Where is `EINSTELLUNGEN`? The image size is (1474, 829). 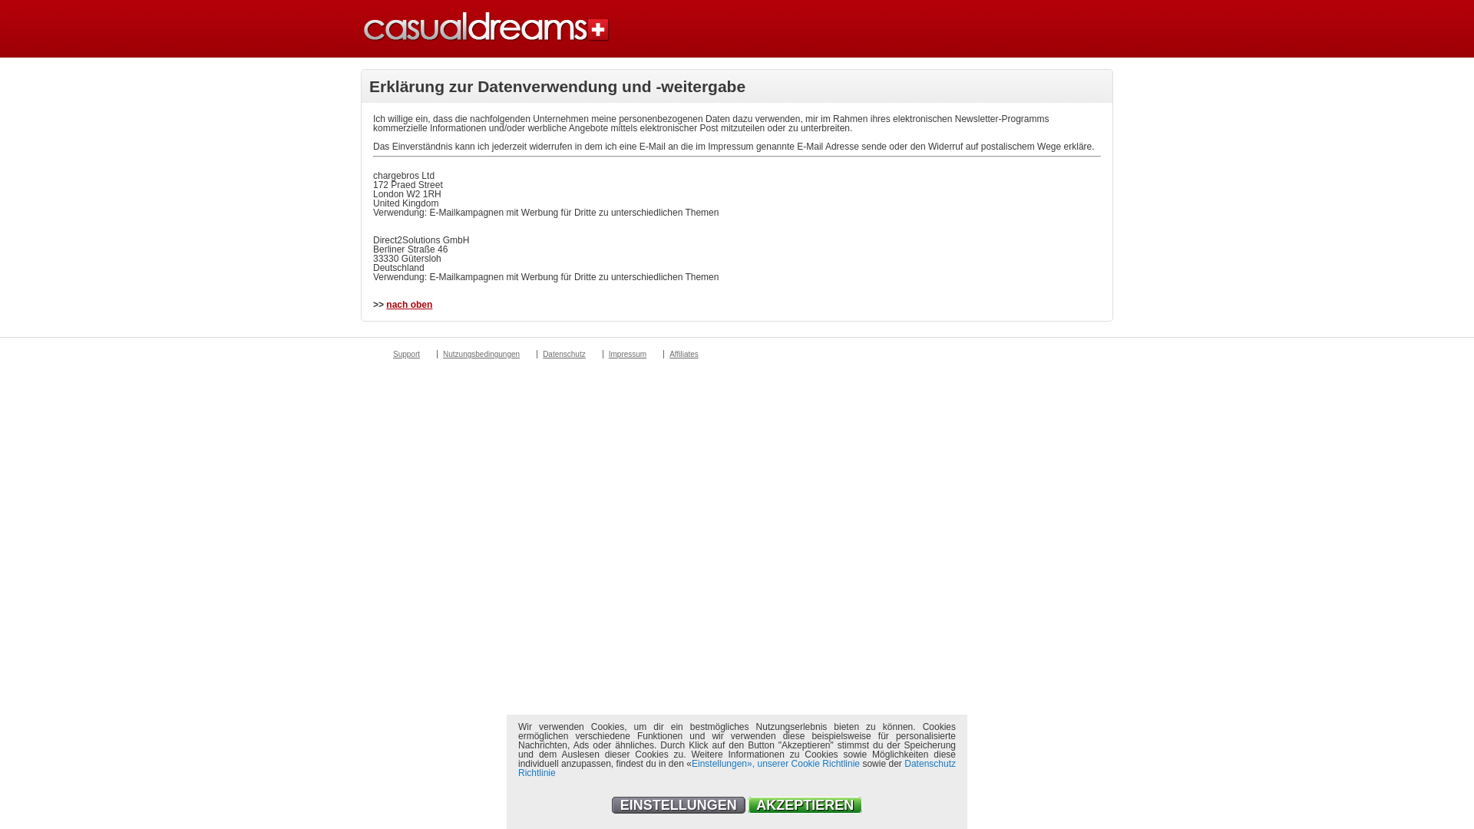 EINSTELLUNGEN is located at coordinates (679, 805).